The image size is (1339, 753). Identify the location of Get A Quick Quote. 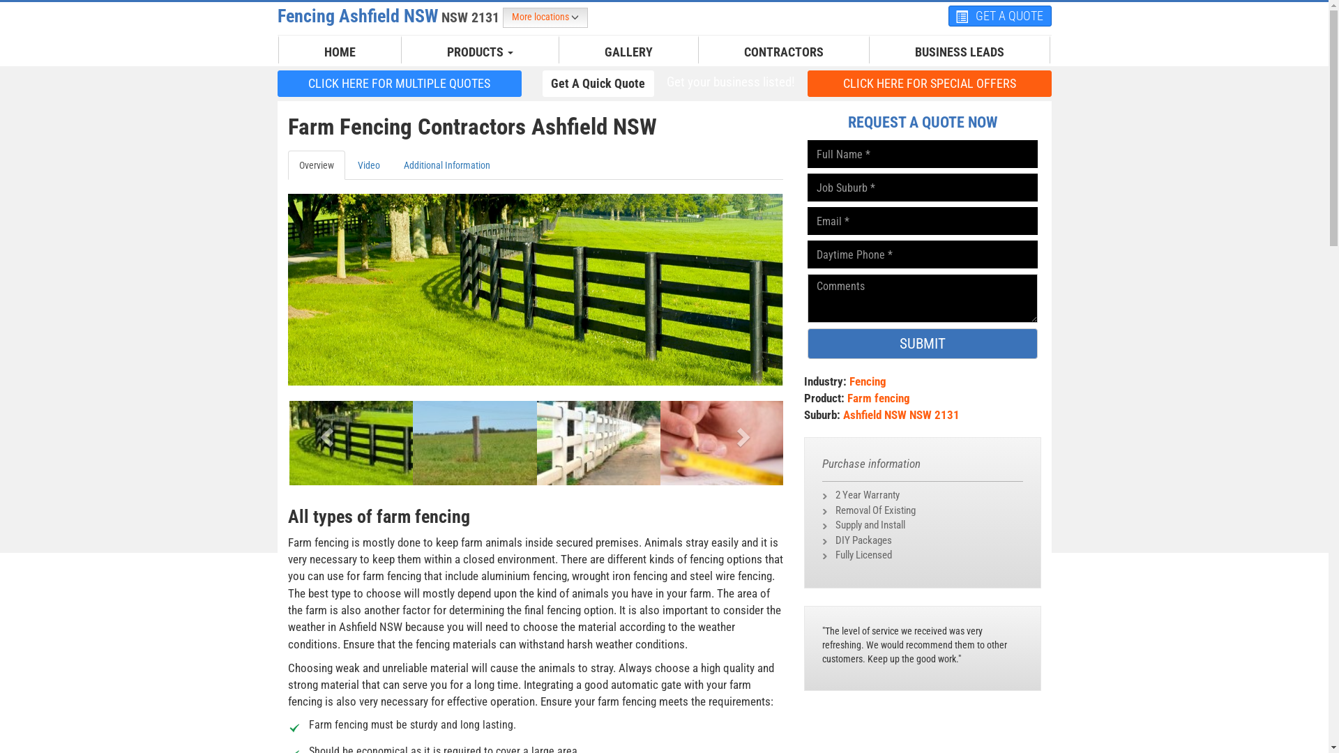
(598, 84).